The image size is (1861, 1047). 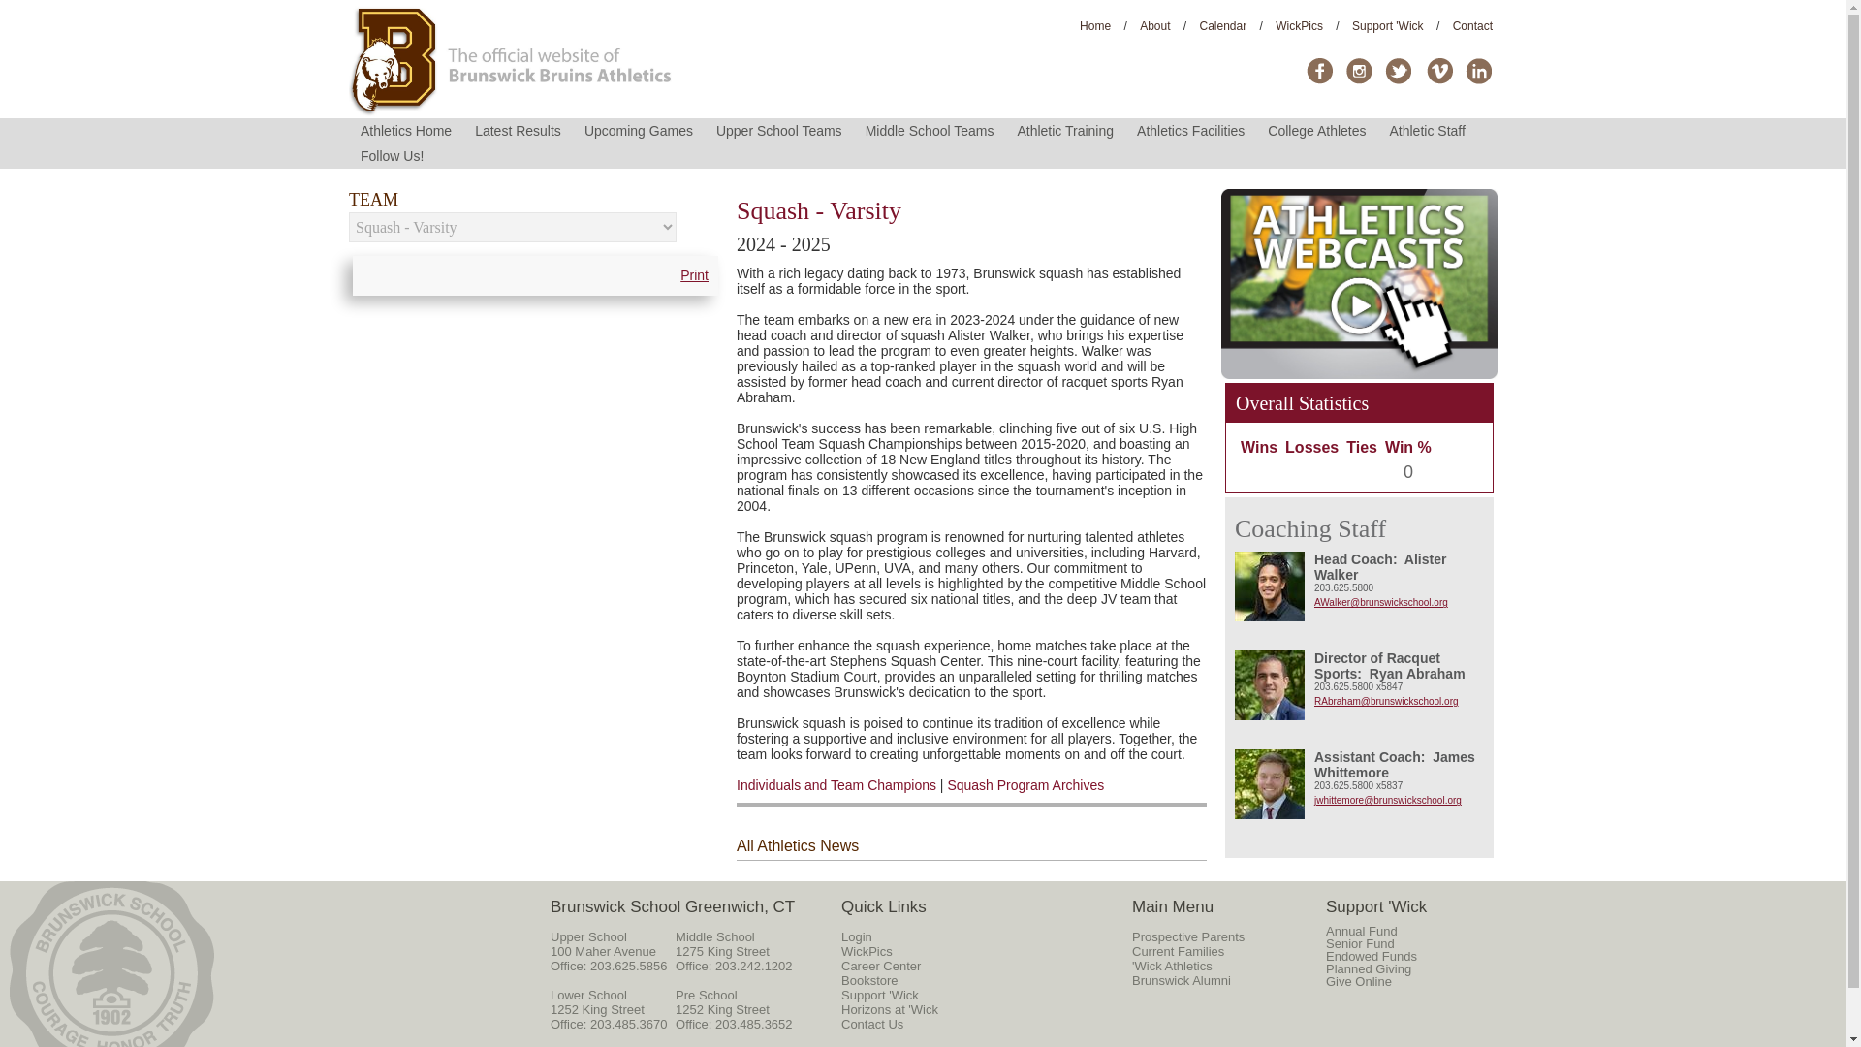 I want to click on Middle School Teams, so click(x=930, y=130).